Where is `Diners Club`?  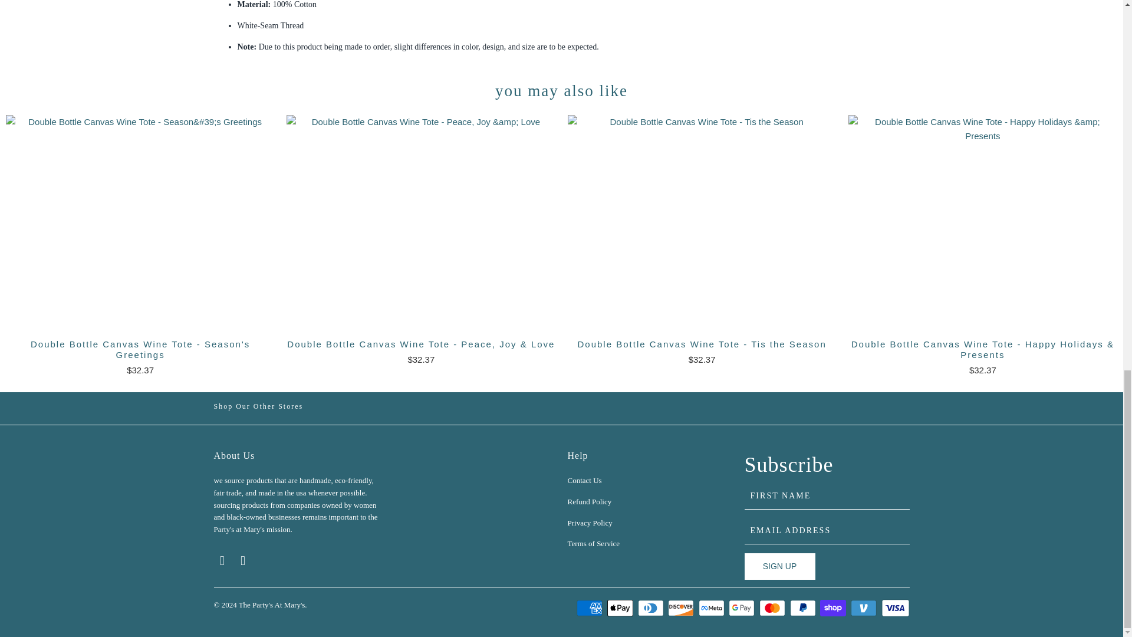
Diners Club is located at coordinates (652, 608).